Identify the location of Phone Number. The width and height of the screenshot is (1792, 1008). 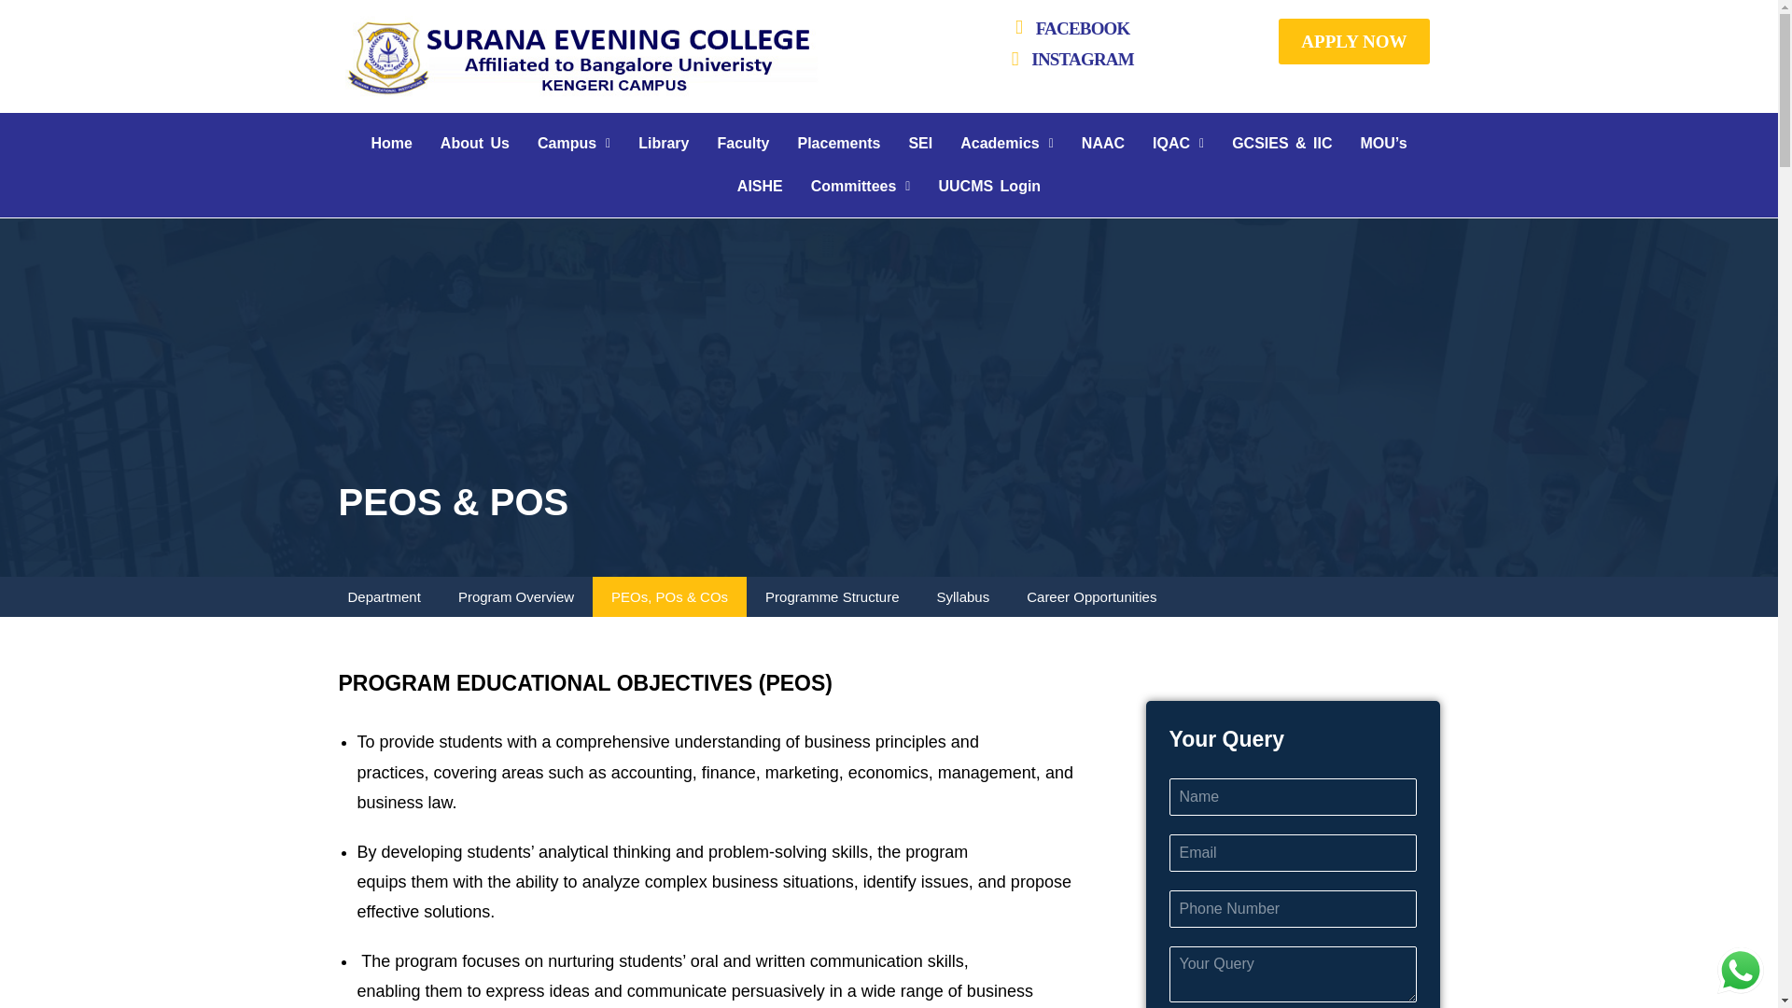
(1292, 908).